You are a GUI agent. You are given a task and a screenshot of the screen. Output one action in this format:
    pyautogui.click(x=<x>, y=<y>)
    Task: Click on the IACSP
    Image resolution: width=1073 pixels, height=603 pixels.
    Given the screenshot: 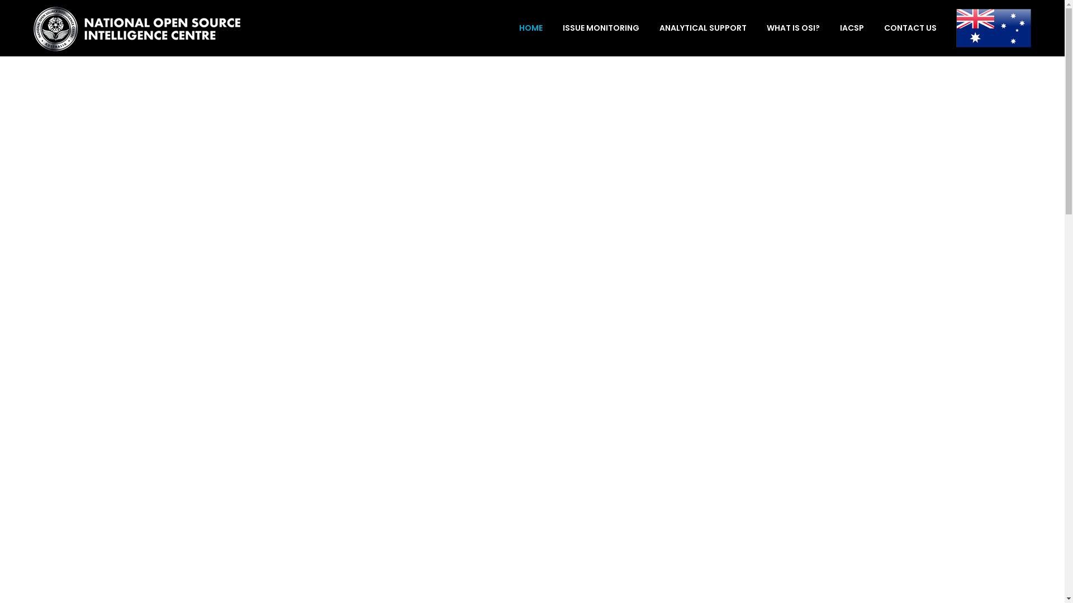 What is the action you would take?
    pyautogui.click(x=852, y=28)
    